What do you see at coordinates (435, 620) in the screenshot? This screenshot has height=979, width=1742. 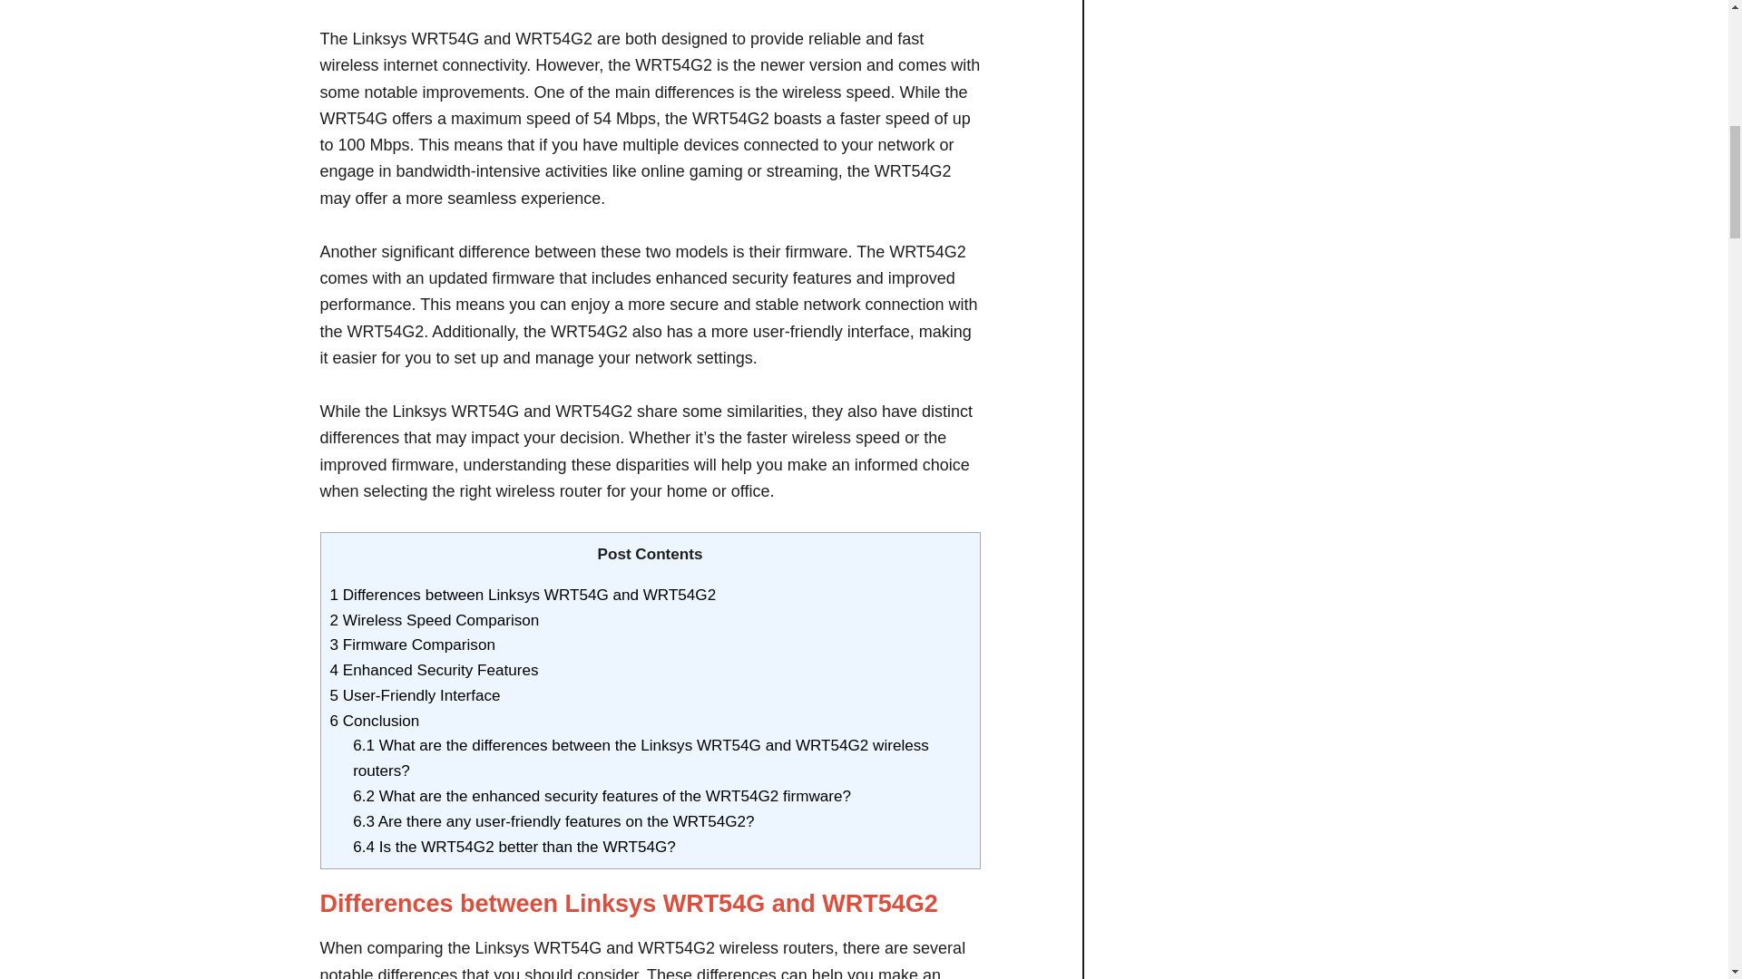 I see `2 Wireless Speed Comparison` at bounding box center [435, 620].